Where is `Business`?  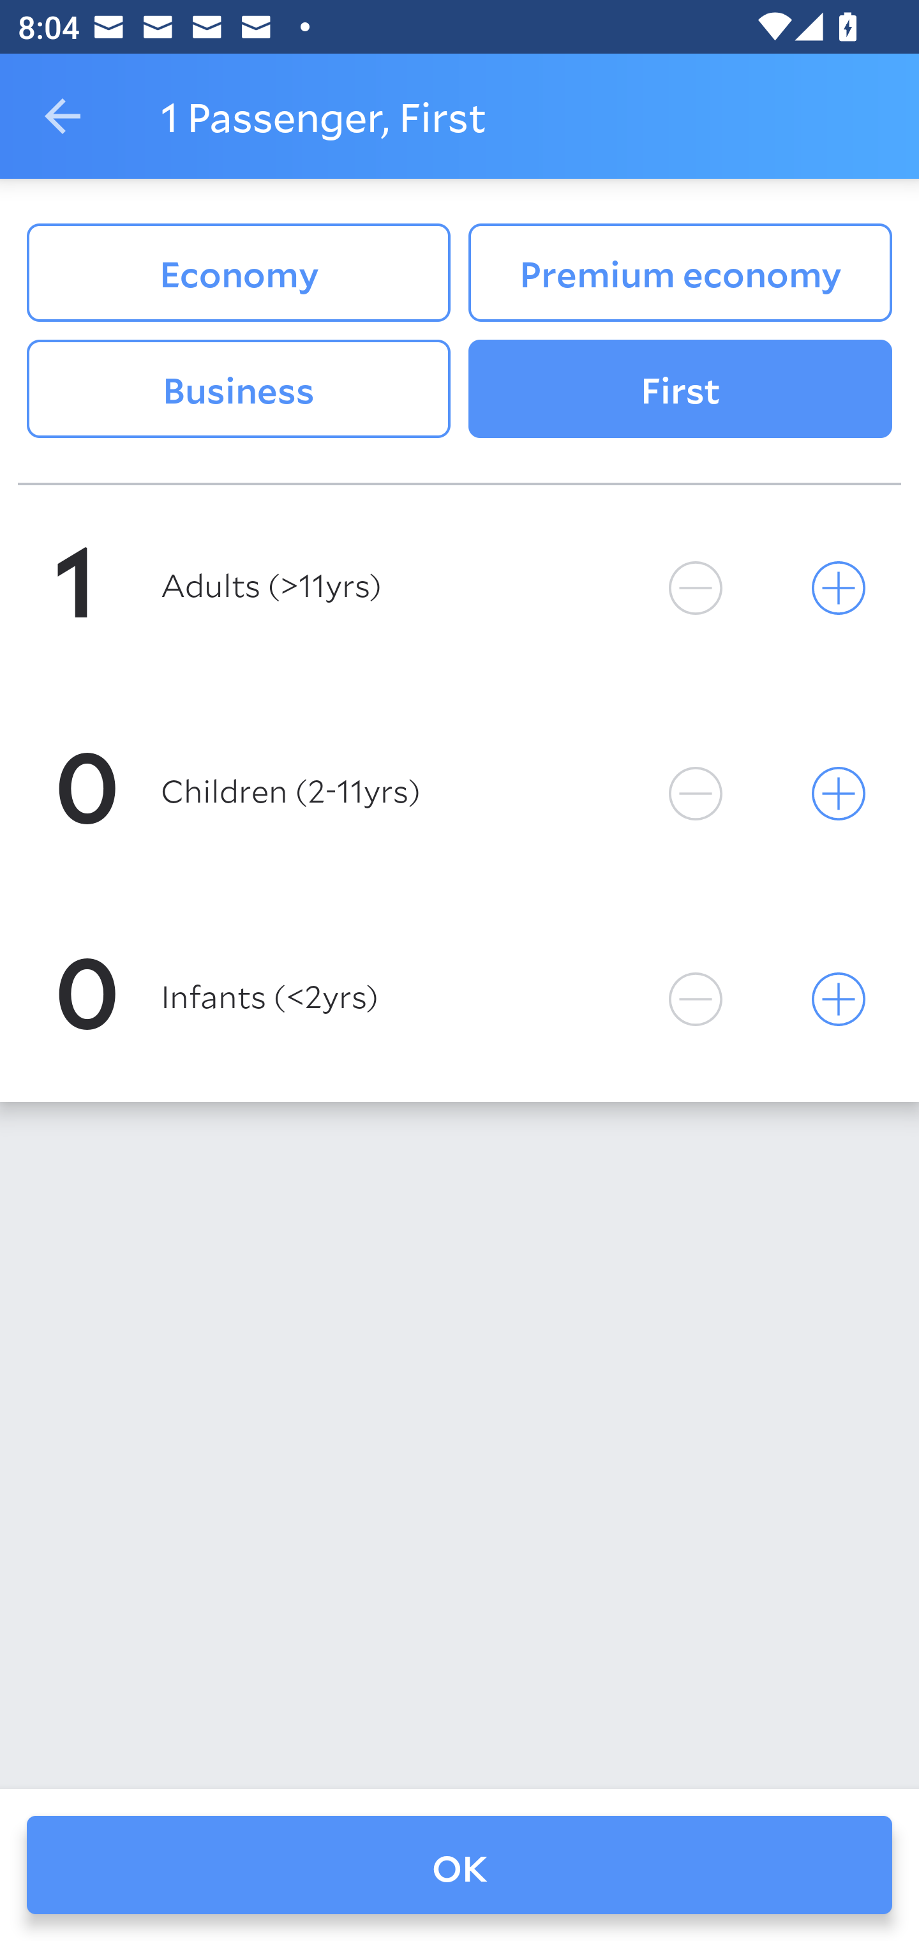 Business is located at coordinates (238, 389).